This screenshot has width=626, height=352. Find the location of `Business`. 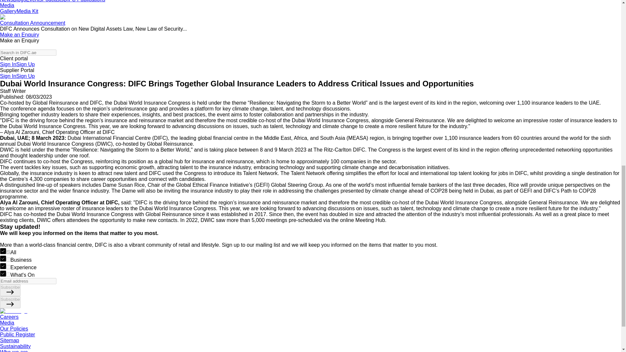

Business is located at coordinates (8, 259).